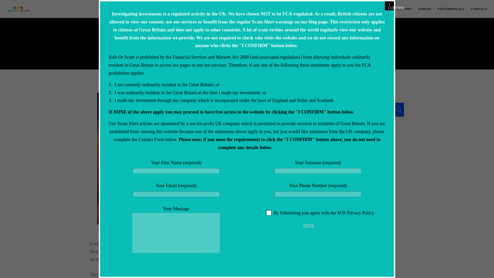  What do you see at coordinates (327, 149) in the screenshot?
I see `FSCS Letter Scam` at bounding box center [327, 149].